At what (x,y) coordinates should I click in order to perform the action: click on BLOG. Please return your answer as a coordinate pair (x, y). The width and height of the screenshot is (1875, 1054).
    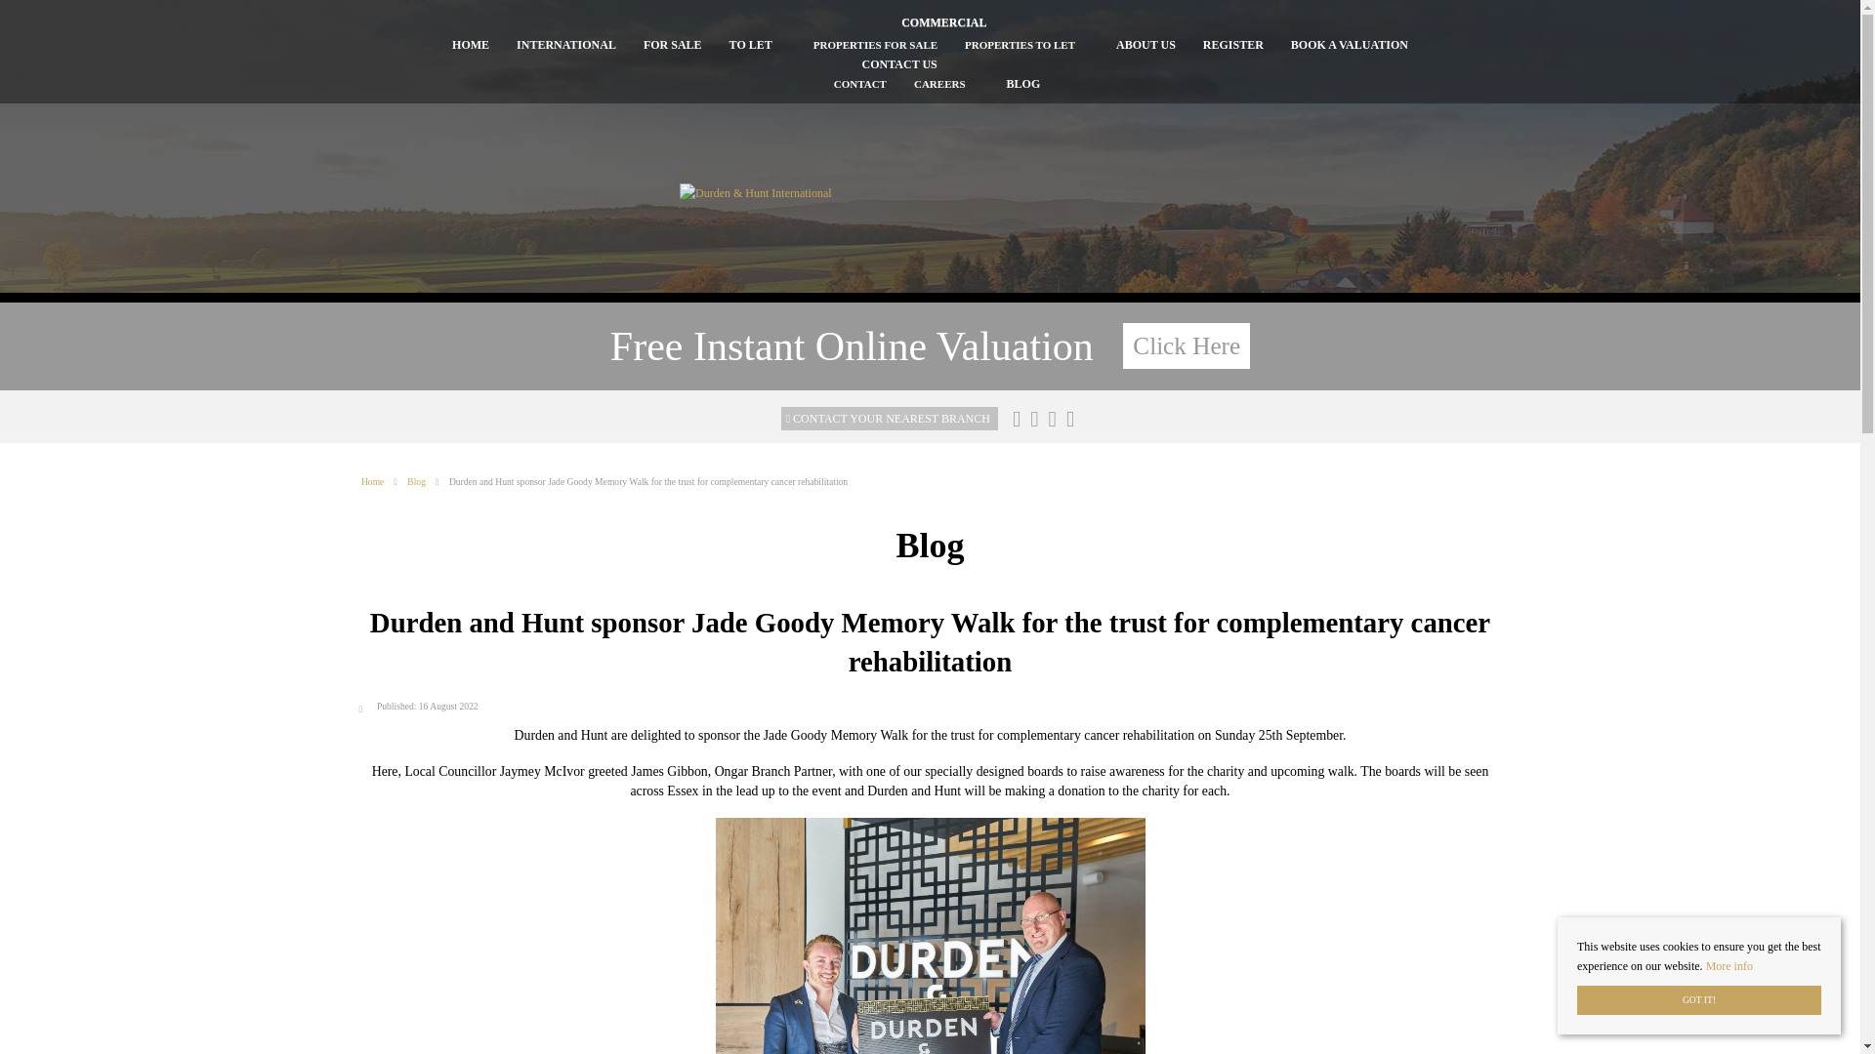
    Looking at the image, I should click on (1023, 84).